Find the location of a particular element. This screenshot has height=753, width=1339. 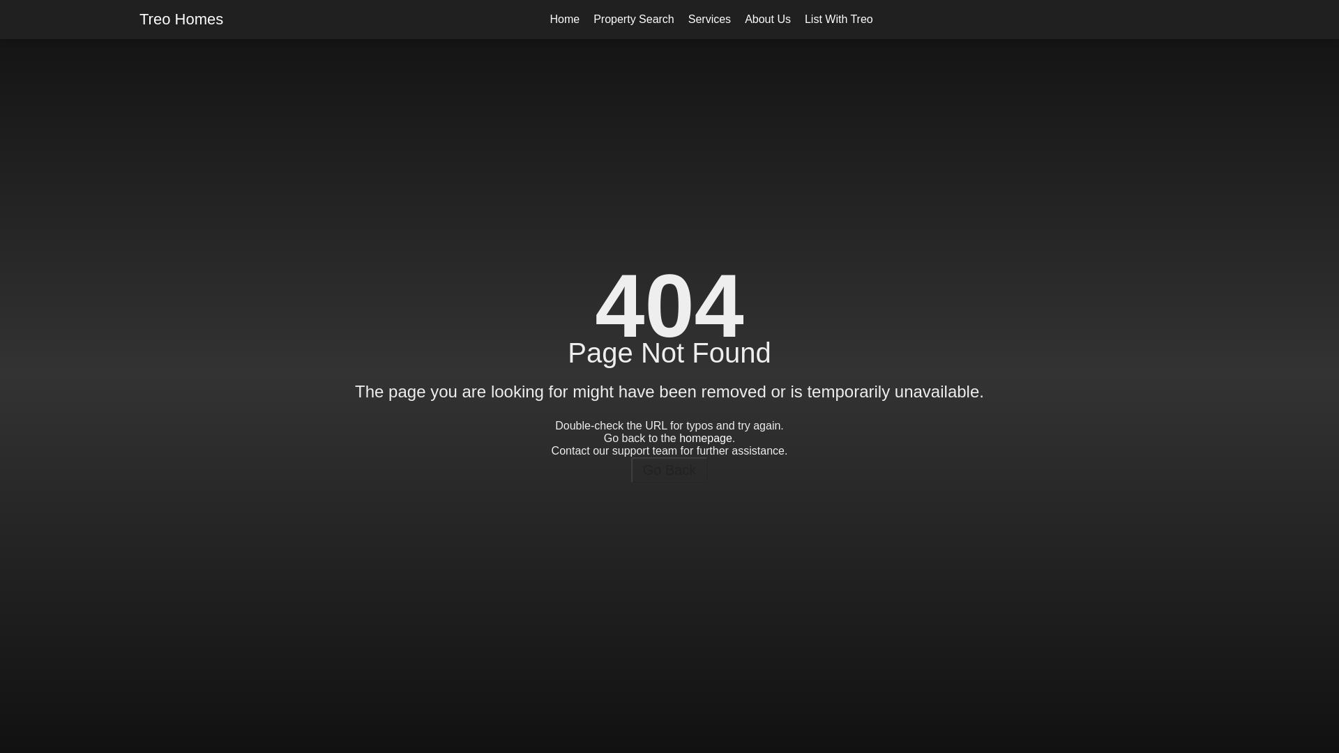

About Us is located at coordinates (767, 19).